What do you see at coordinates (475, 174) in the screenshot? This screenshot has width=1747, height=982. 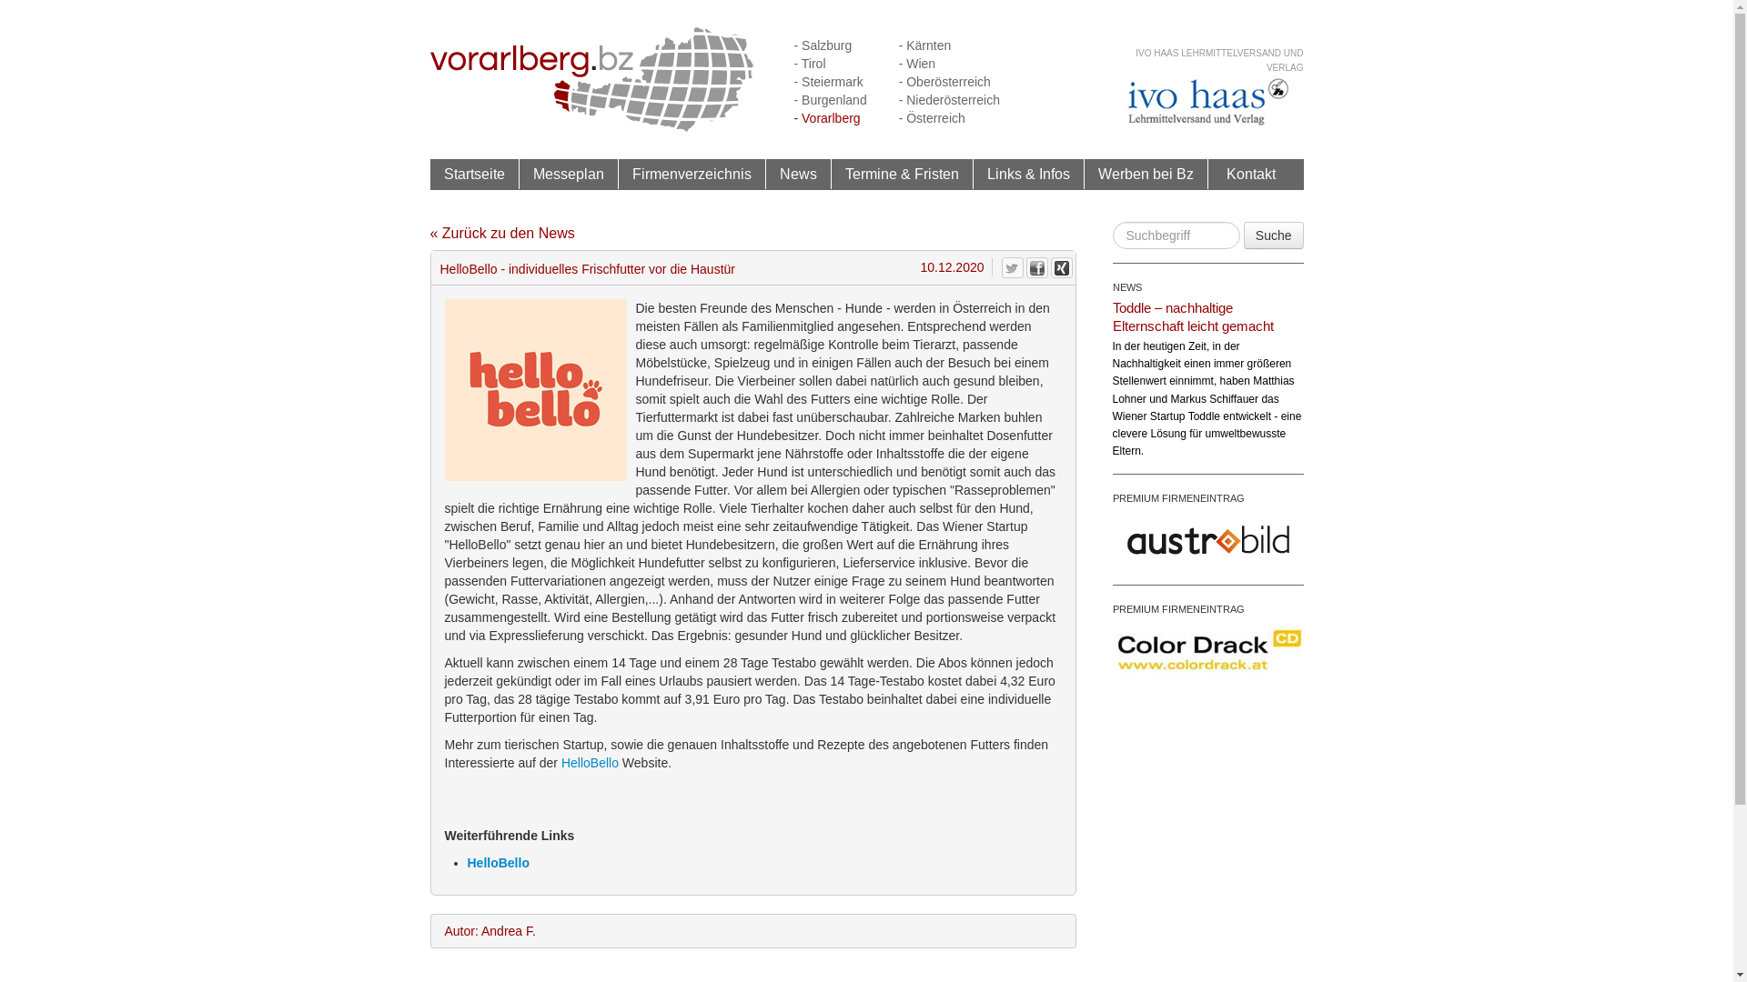 I see `Startseite` at bounding box center [475, 174].